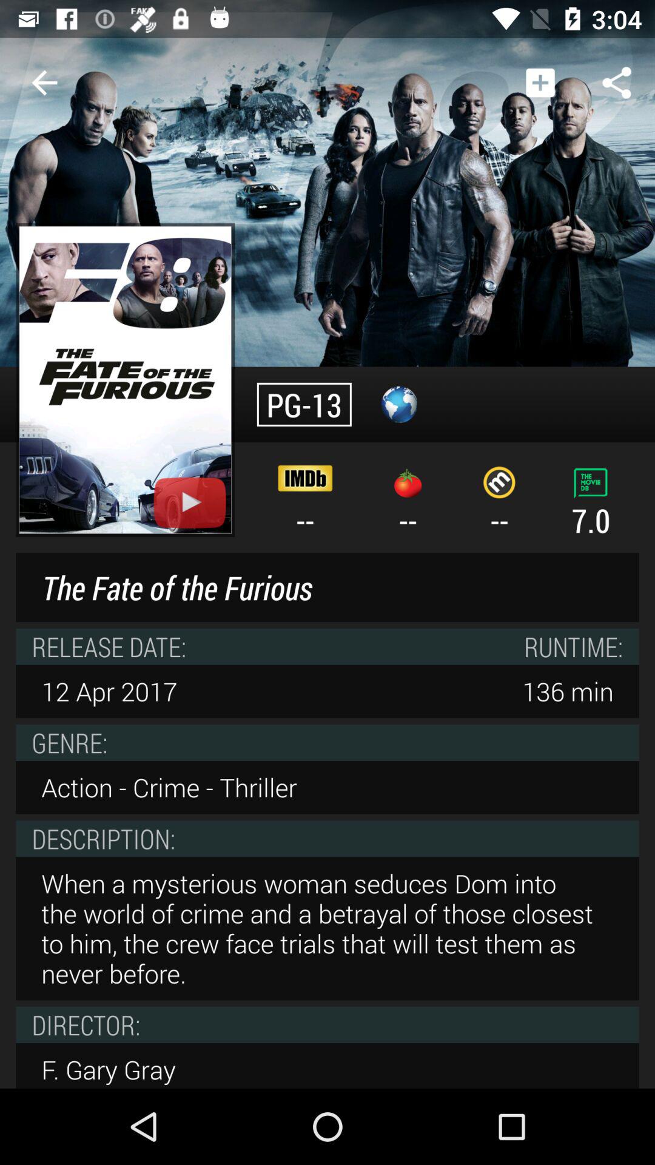 This screenshot has width=655, height=1165. Describe the element at coordinates (408, 505) in the screenshot. I see `open -- item` at that location.